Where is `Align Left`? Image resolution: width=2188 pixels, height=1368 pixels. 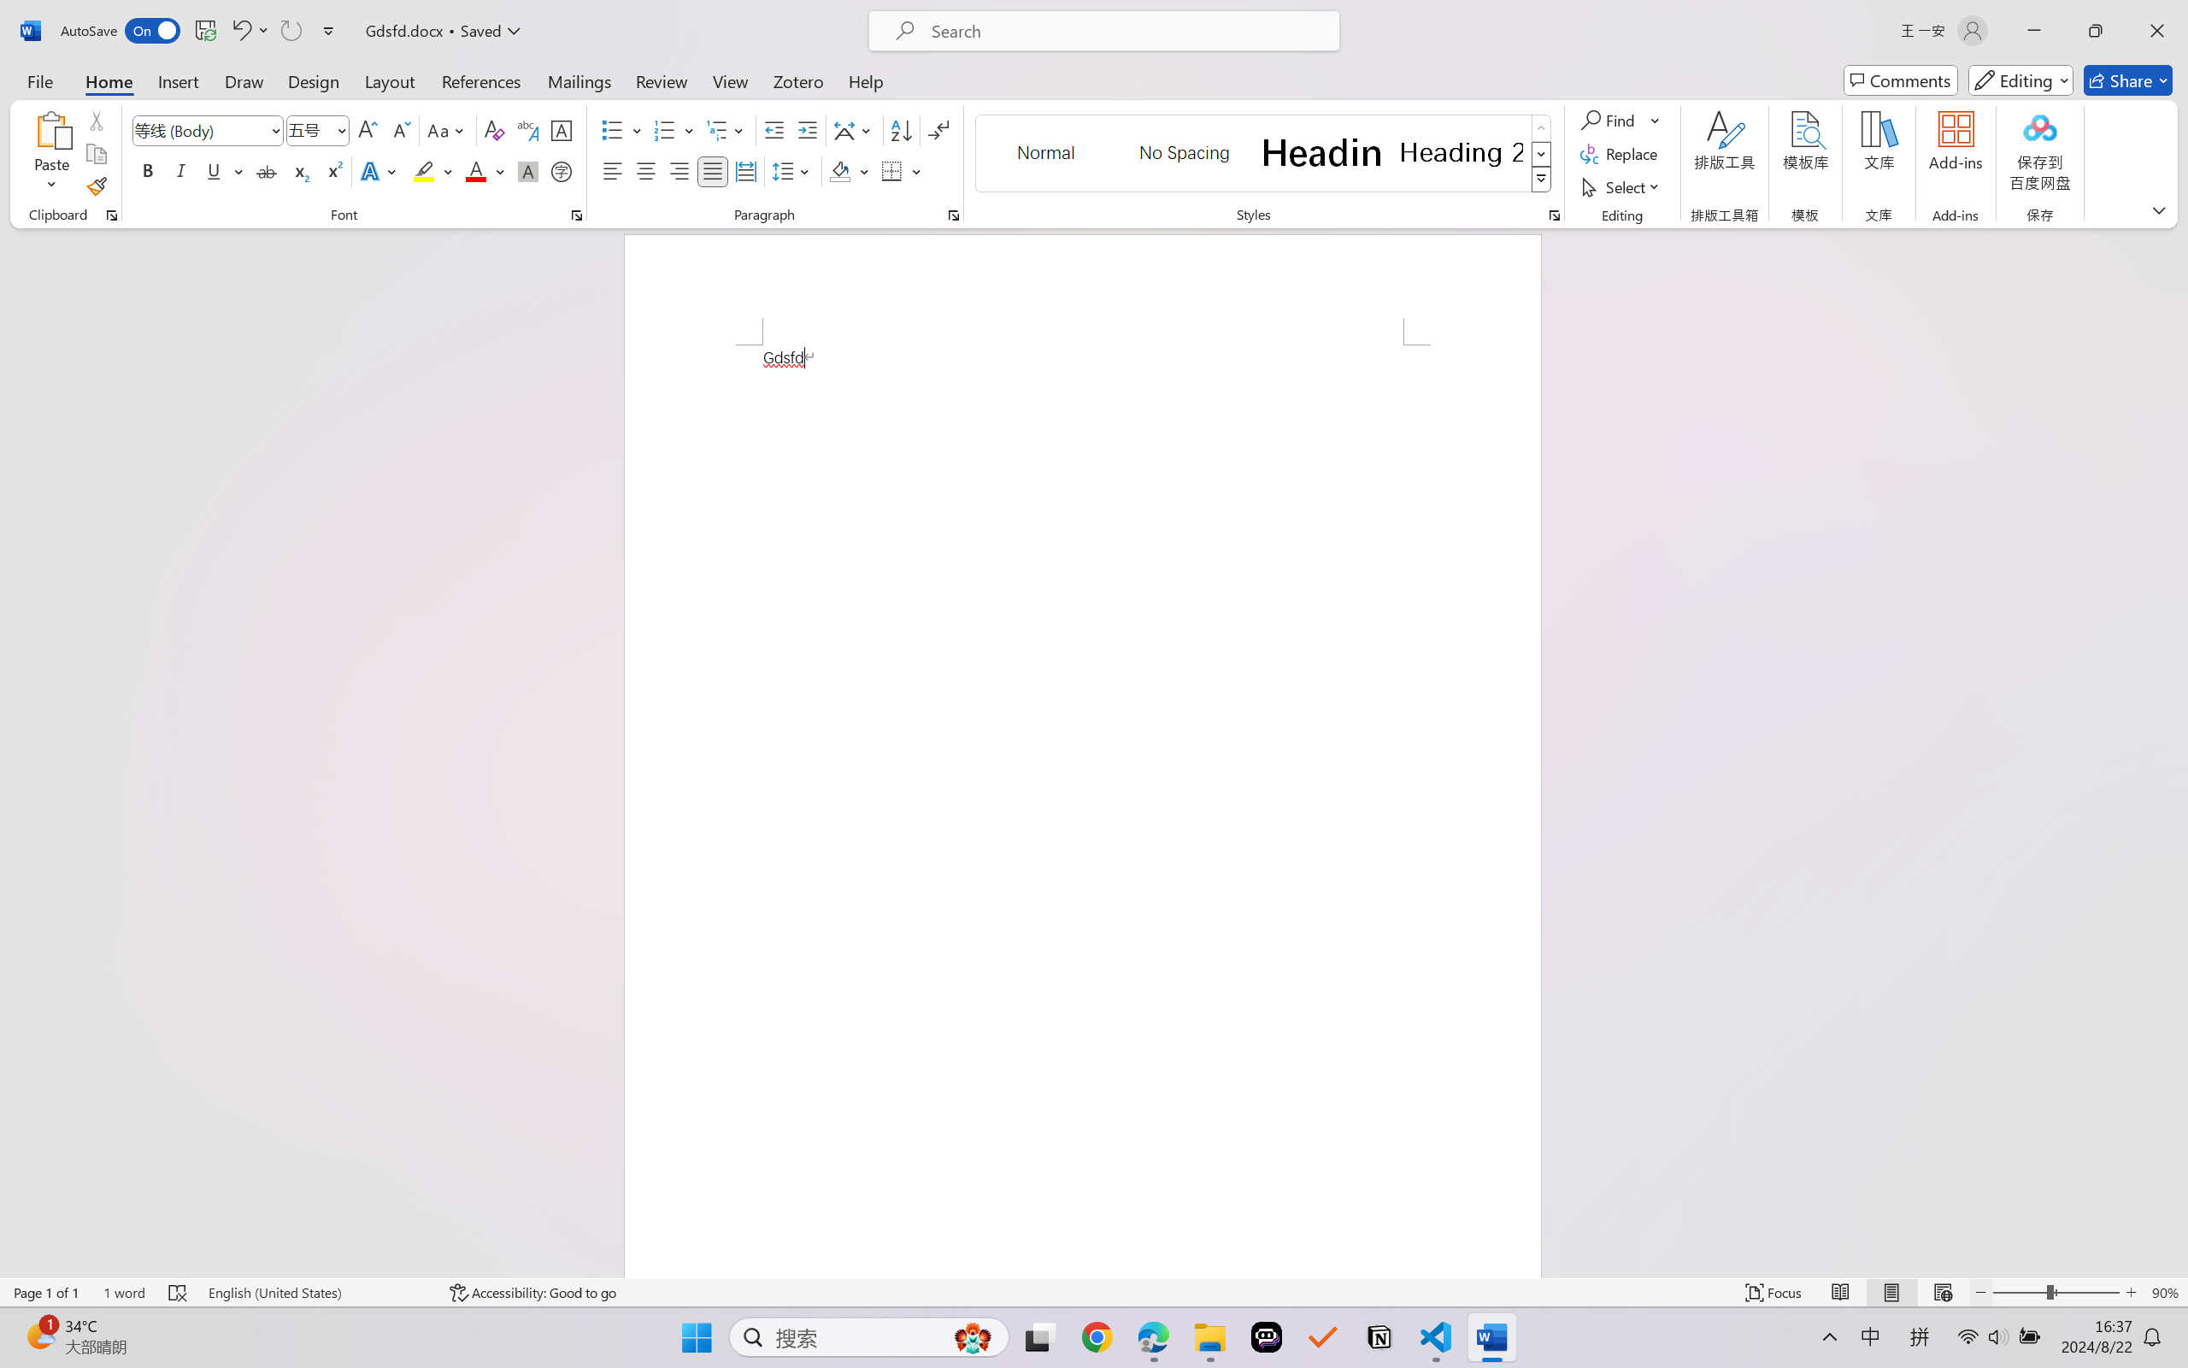 Align Left is located at coordinates (612, 171).